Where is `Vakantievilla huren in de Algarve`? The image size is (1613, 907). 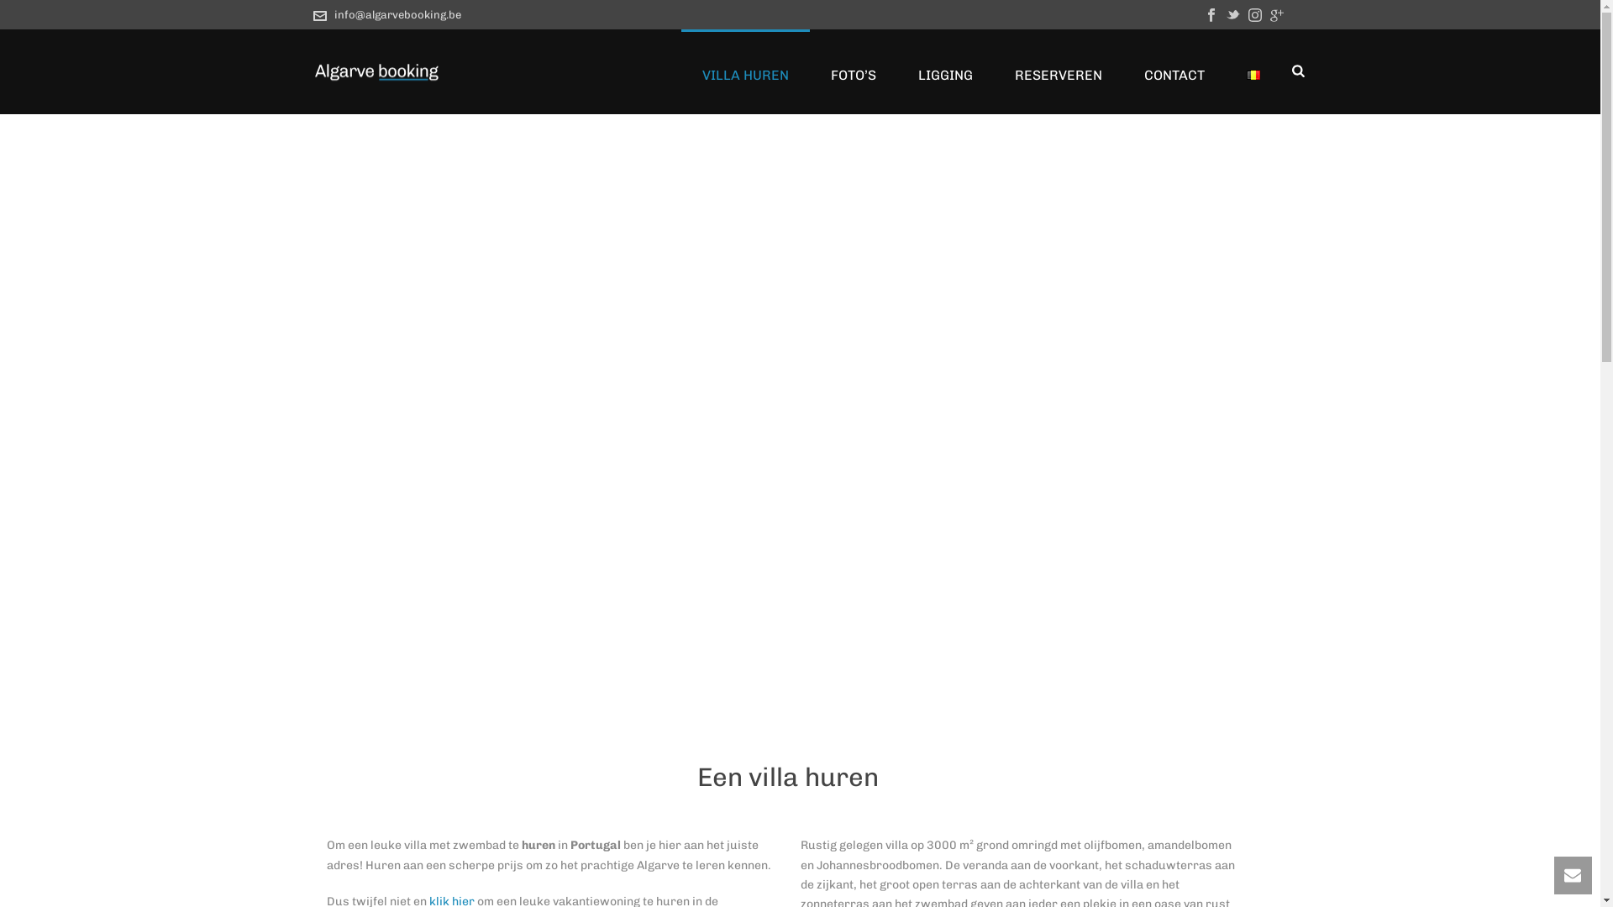
Vakantievilla huren in de Algarve is located at coordinates (376, 71).